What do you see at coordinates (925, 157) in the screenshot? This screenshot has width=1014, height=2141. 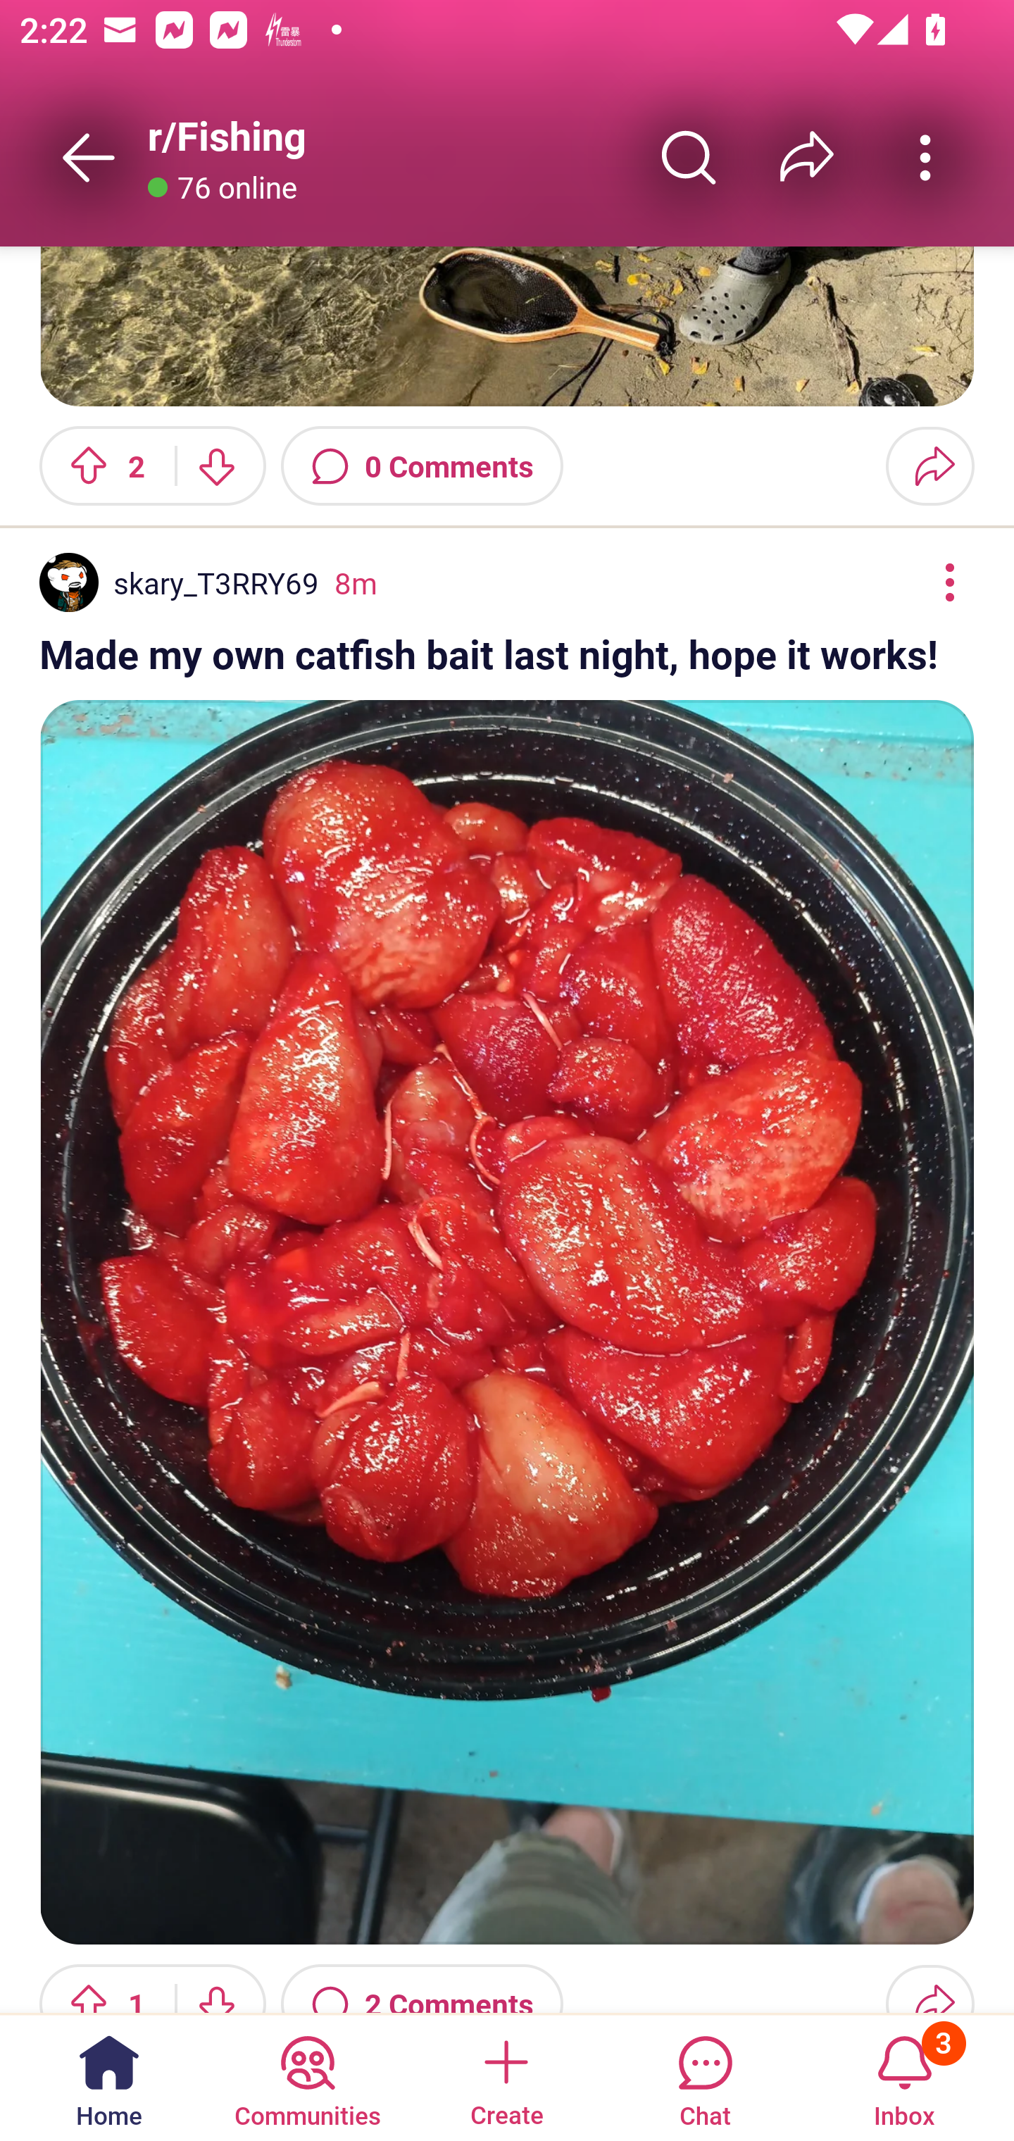 I see `More community actions` at bounding box center [925, 157].